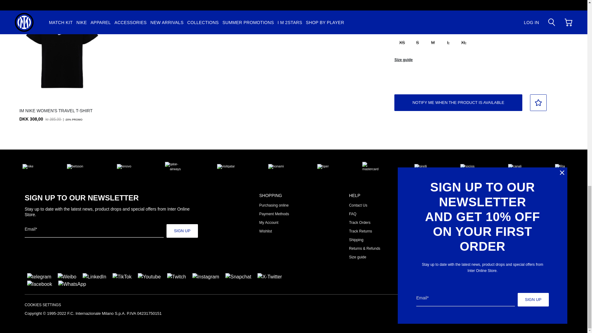 The width and height of the screenshot is (592, 333). I want to click on Image IM NIKE WOMEN'S TRAVEL T-SHIRT, so click(62, 49).